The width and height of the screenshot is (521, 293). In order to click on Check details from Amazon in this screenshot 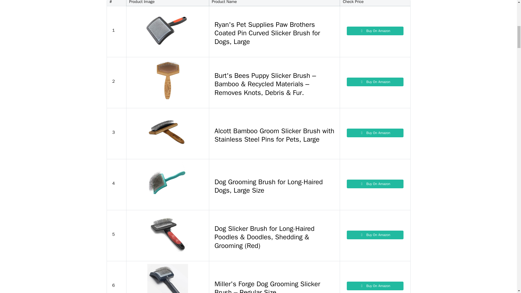, I will do `click(375, 184)`.